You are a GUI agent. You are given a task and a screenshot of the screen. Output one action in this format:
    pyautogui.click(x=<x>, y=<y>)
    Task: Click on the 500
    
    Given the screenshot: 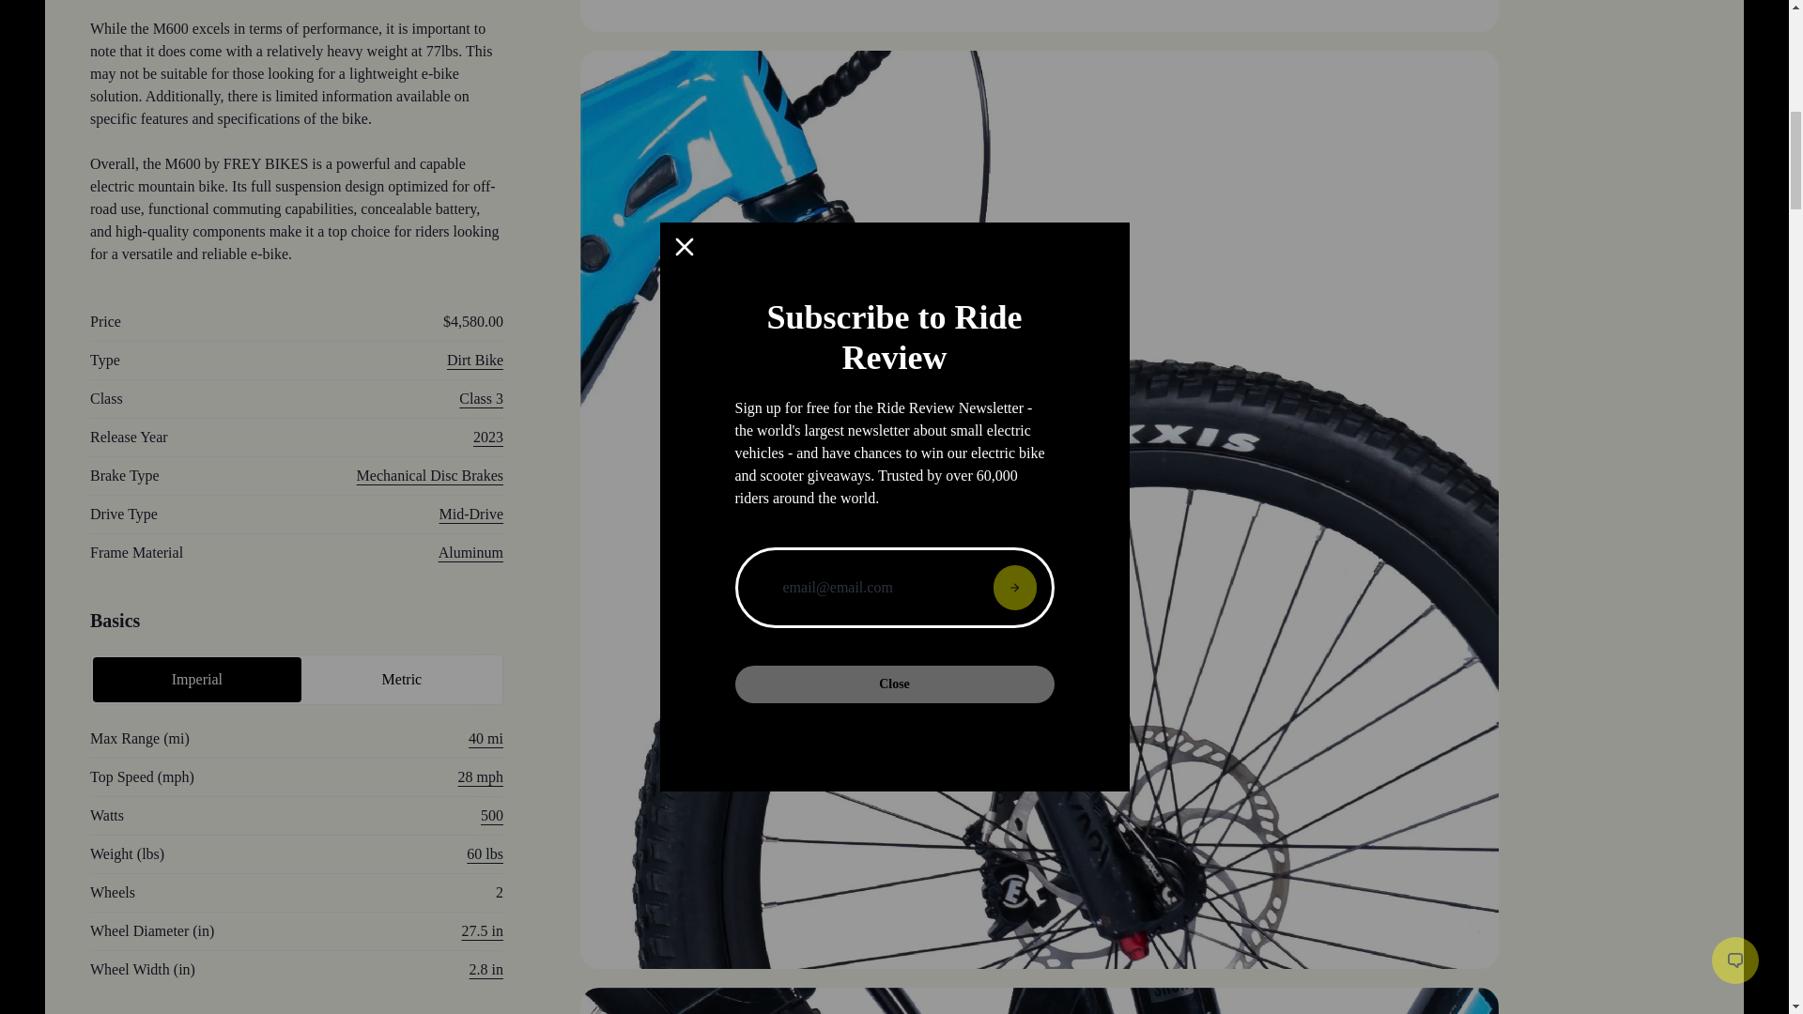 What is the action you would take?
    pyautogui.click(x=492, y=815)
    